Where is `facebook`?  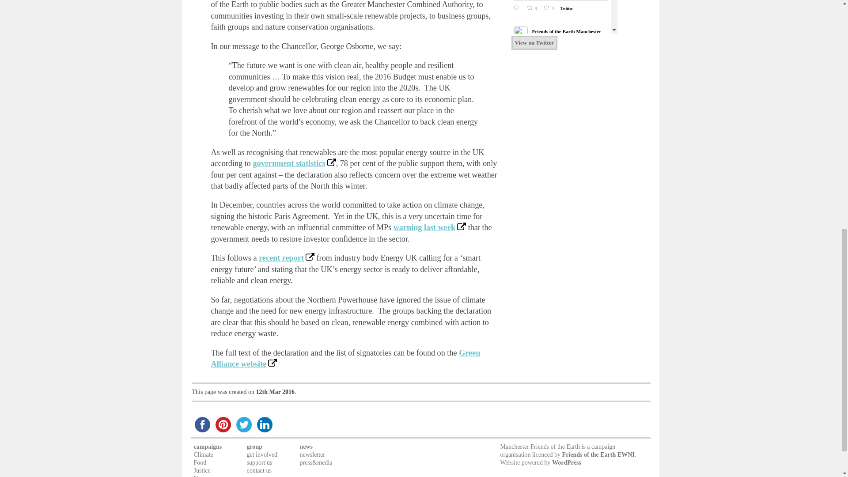
facebook is located at coordinates (202, 424).